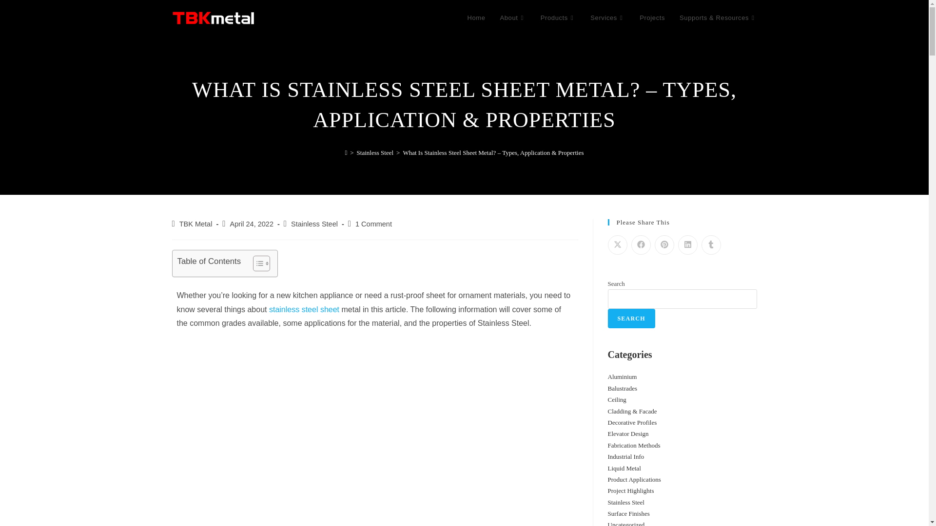 The width and height of the screenshot is (936, 526). Describe the element at coordinates (476, 18) in the screenshot. I see `Home` at that location.